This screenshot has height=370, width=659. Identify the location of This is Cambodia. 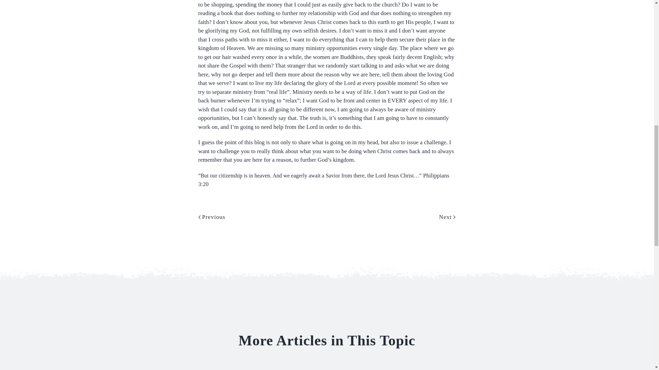
(387, 368).